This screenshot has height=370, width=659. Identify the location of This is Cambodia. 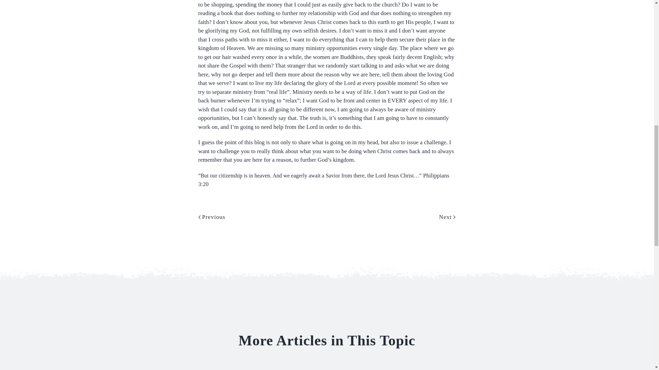
(387, 368).